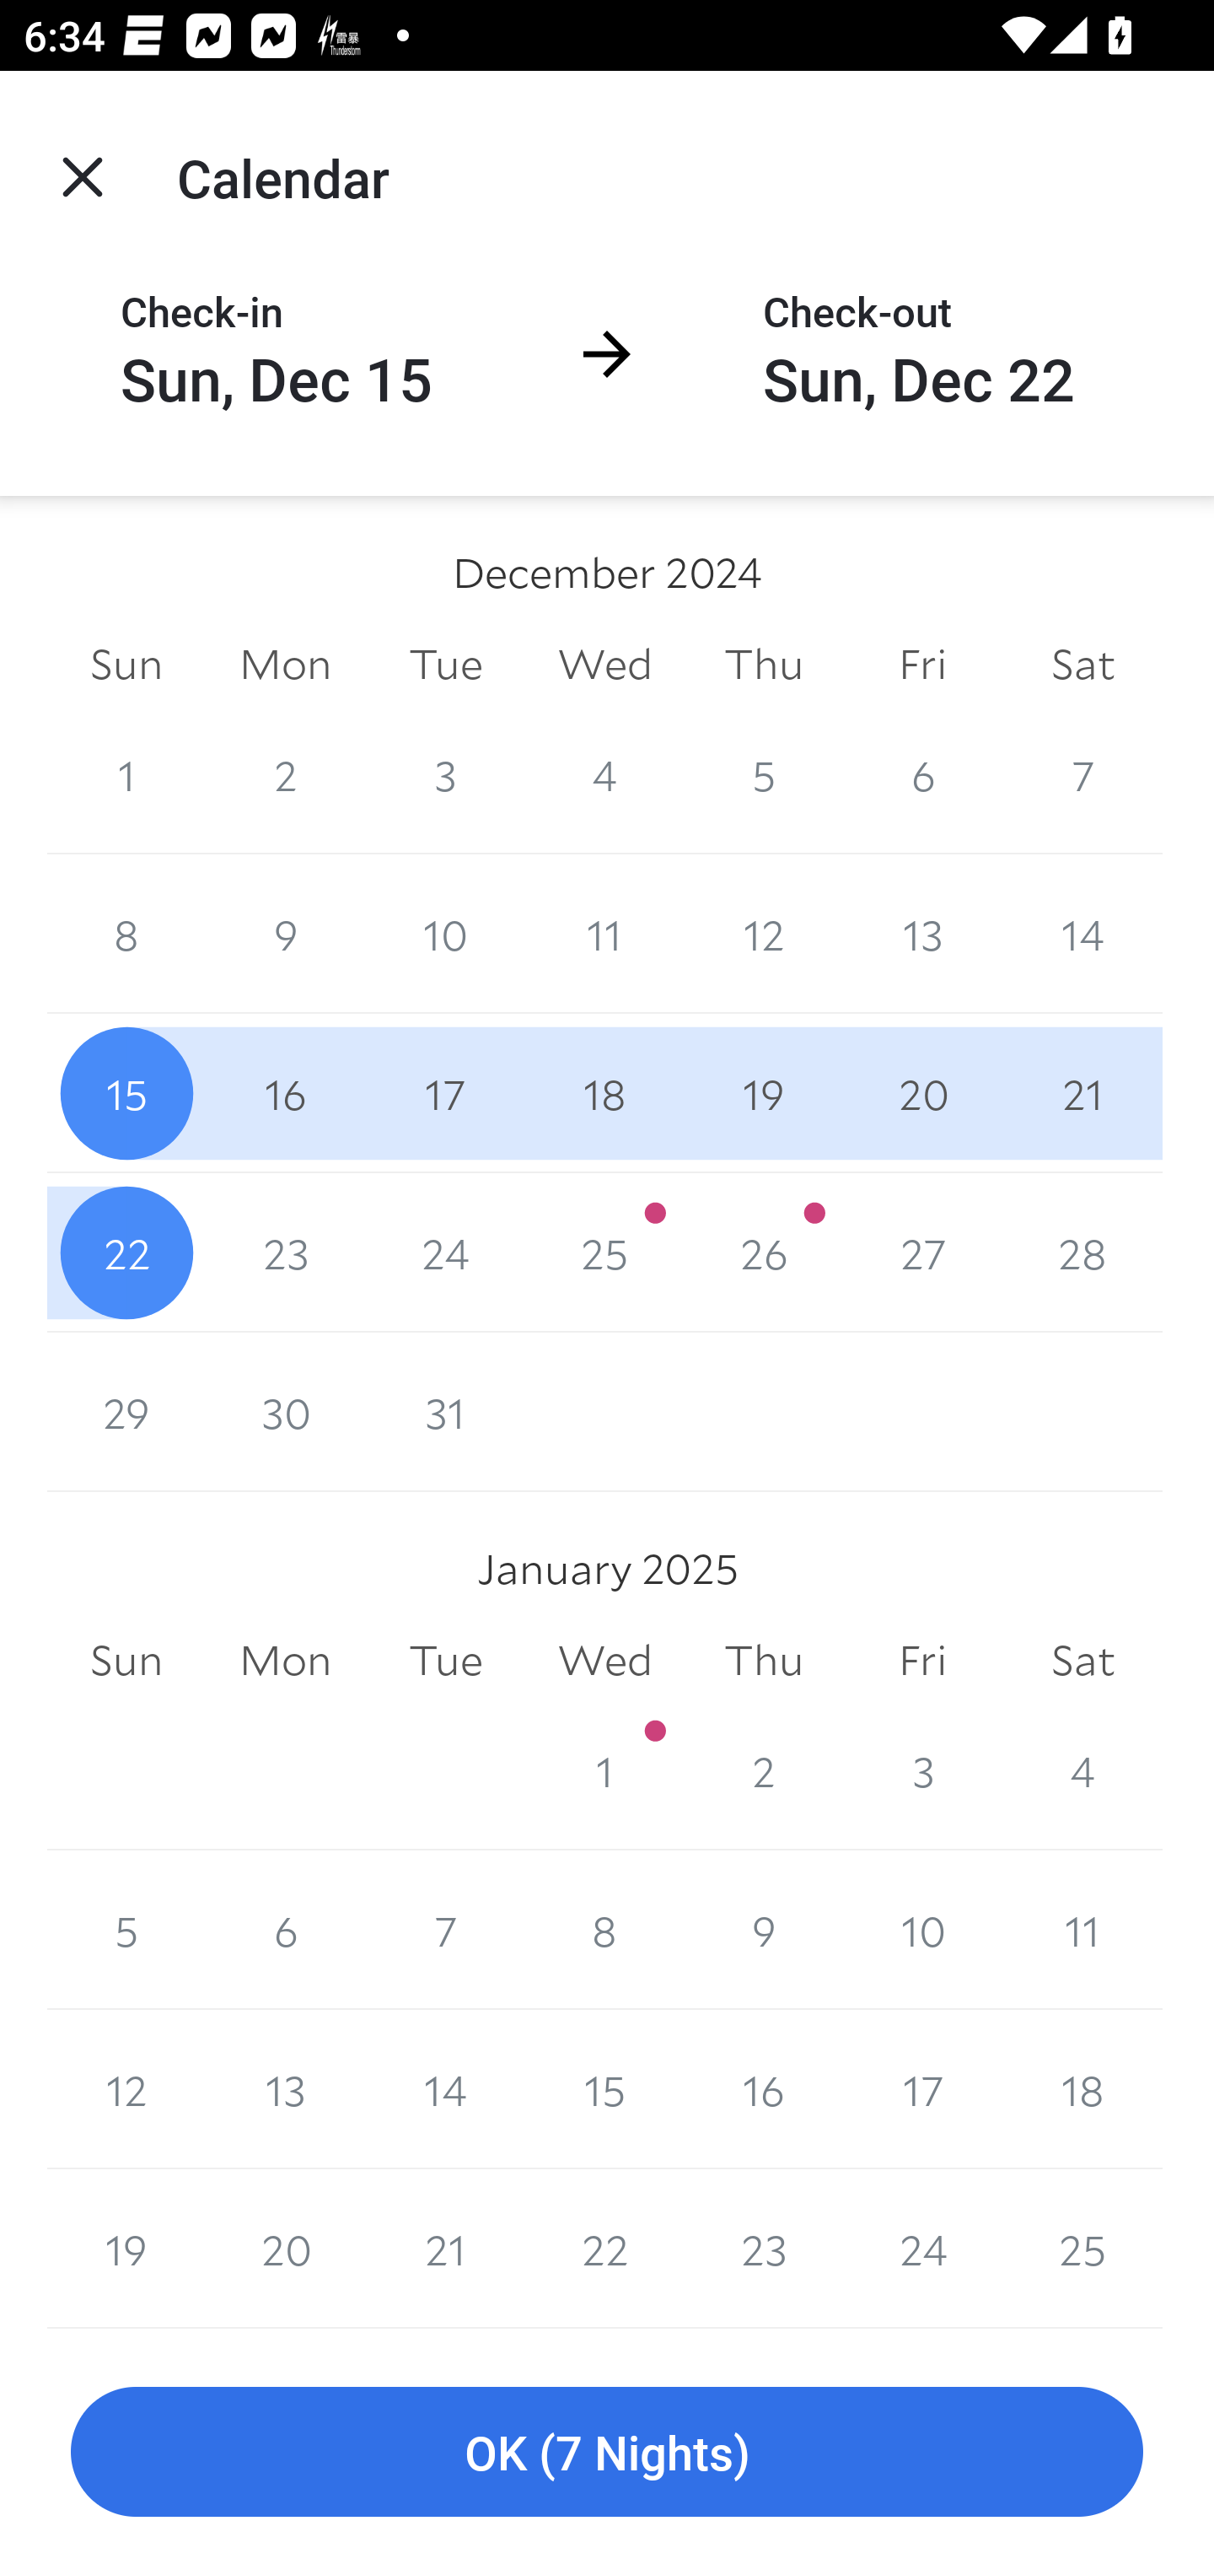 Image resolution: width=1214 pixels, height=2564 pixels. I want to click on 19 19 December 2024, so click(764, 1093).